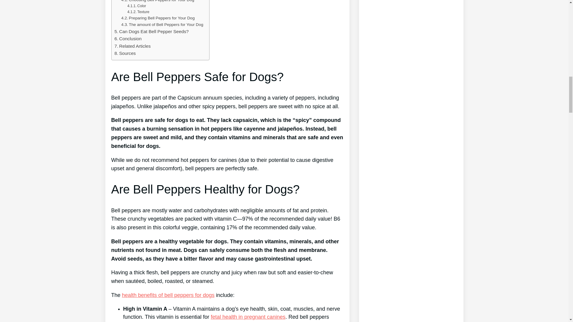 The image size is (573, 322). Describe the element at coordinates (138, 12) in the screenshot. I see `Texture` at that location.